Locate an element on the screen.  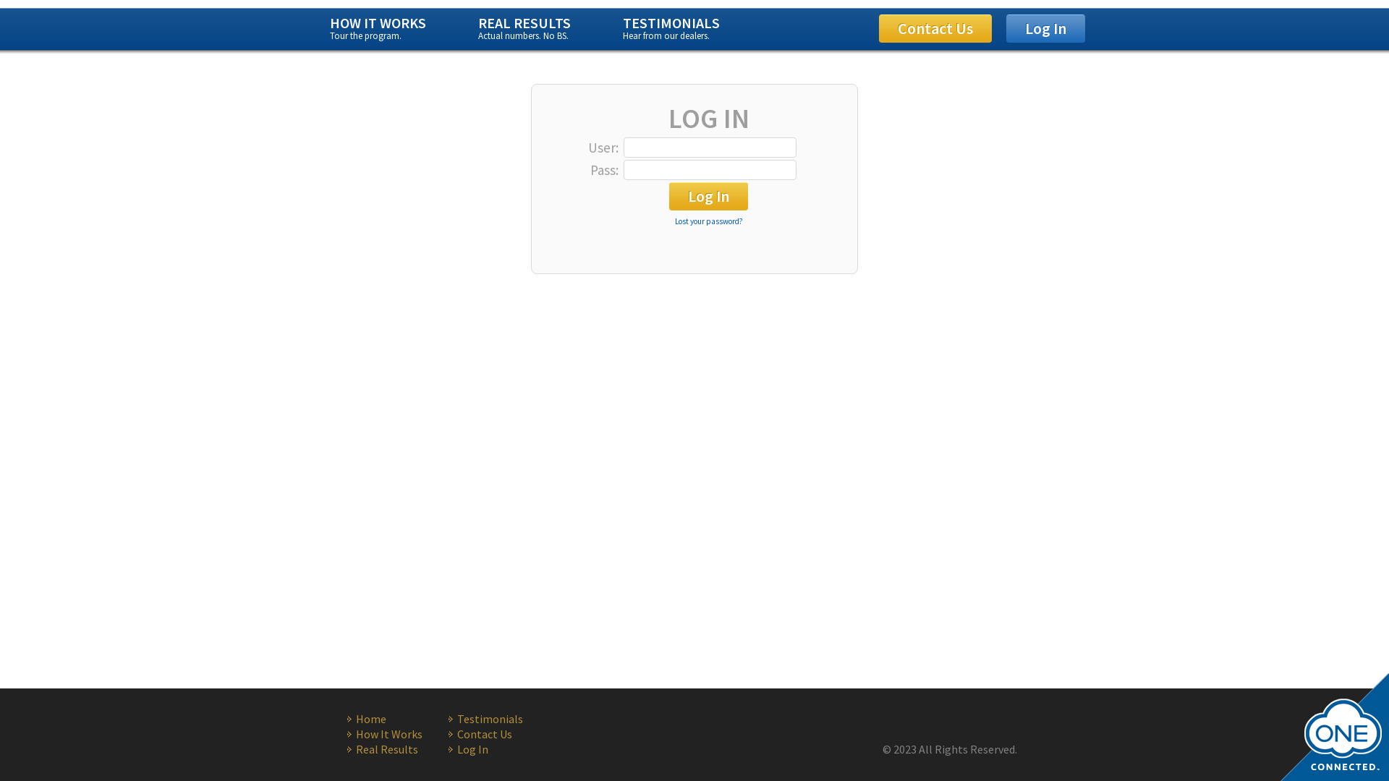
Contact Us is located at coordinates (935, 29).